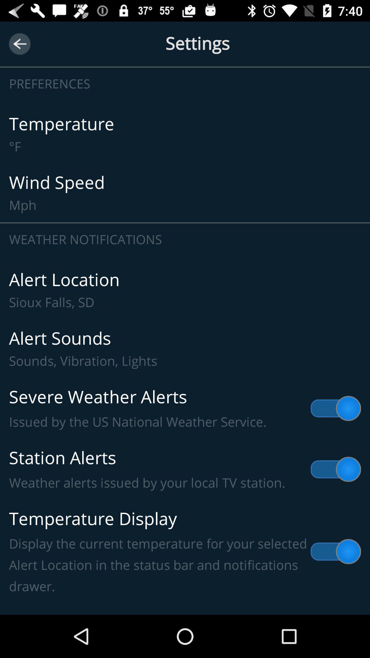  I want to click on press the icon below the preferences item, so click(185, 134).